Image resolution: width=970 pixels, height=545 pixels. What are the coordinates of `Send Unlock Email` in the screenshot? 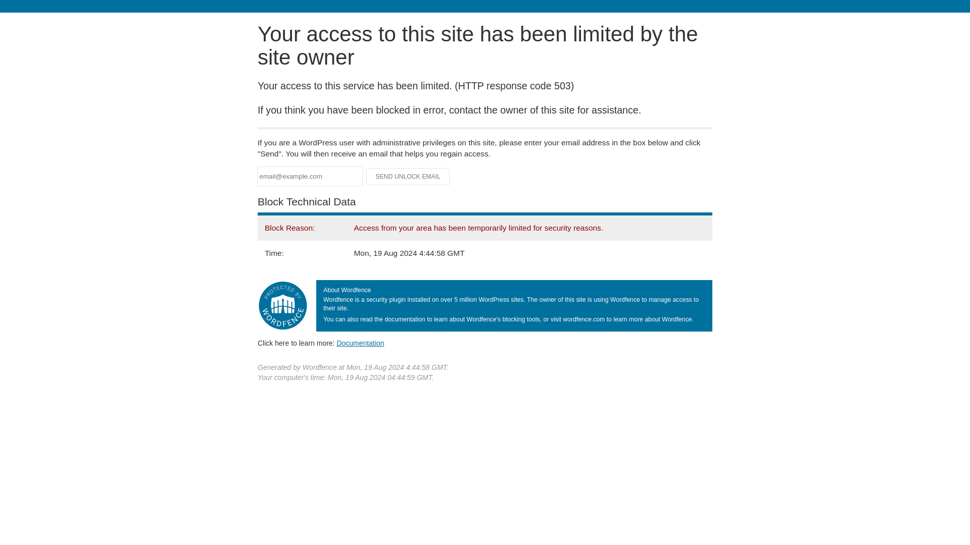 It's located at (408, 177).